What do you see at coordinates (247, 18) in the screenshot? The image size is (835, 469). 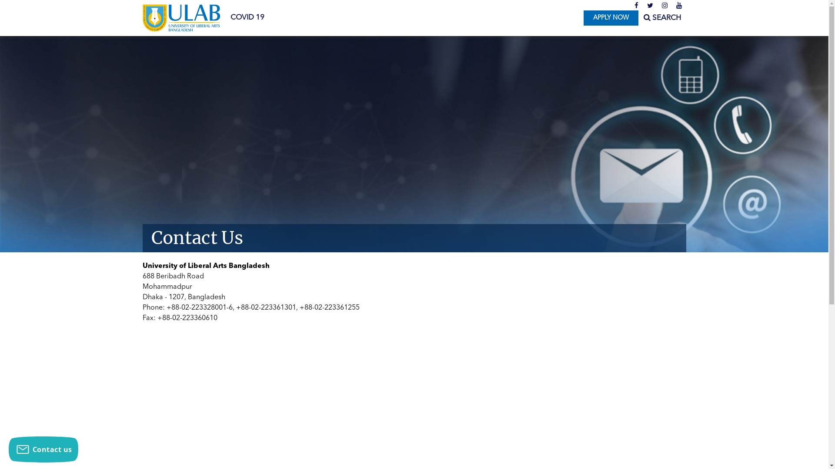 I see `COVID 19` at bounding box center [247, 18].